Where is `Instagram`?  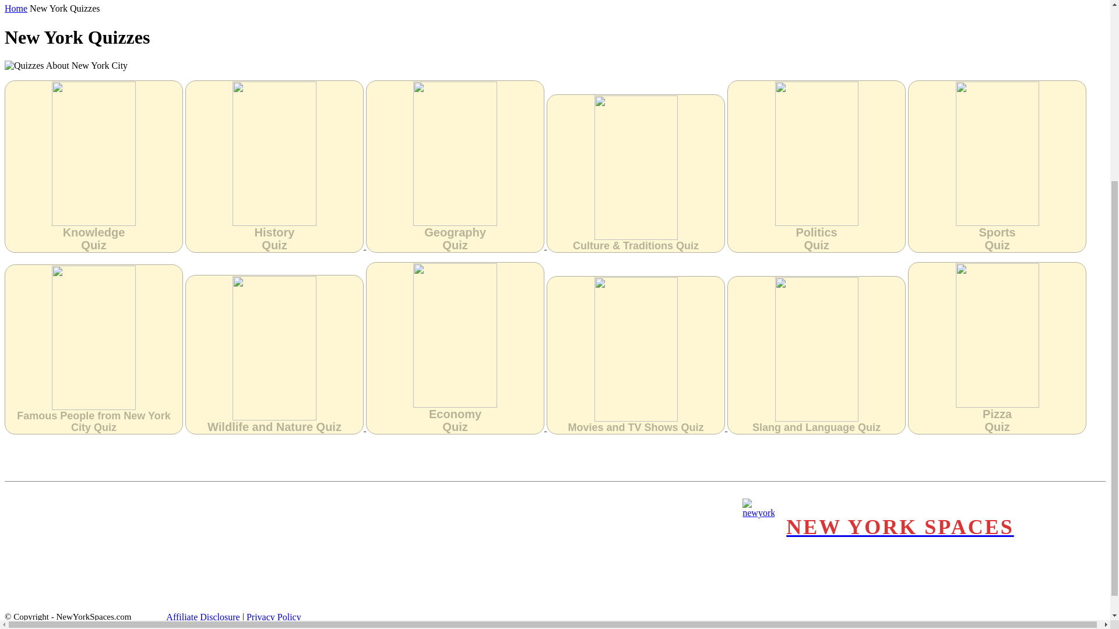
Instagram is located at coordinates (1079, 516).